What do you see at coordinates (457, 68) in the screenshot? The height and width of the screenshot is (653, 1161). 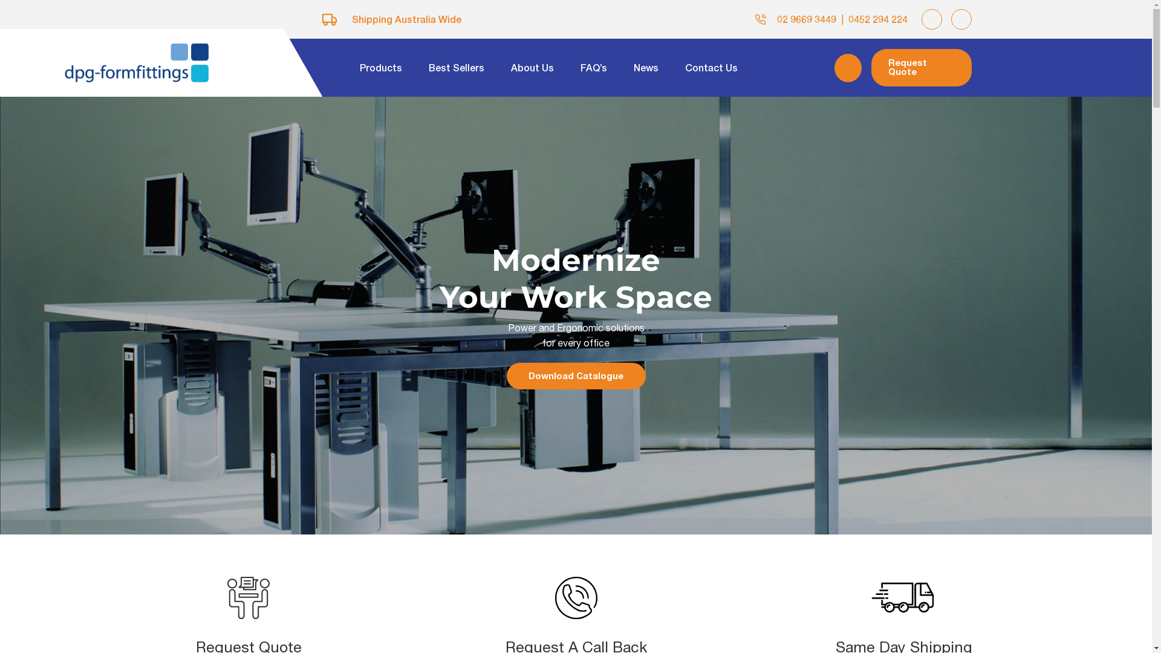 I see `Best Sellers` at bounding box center [457, 68].